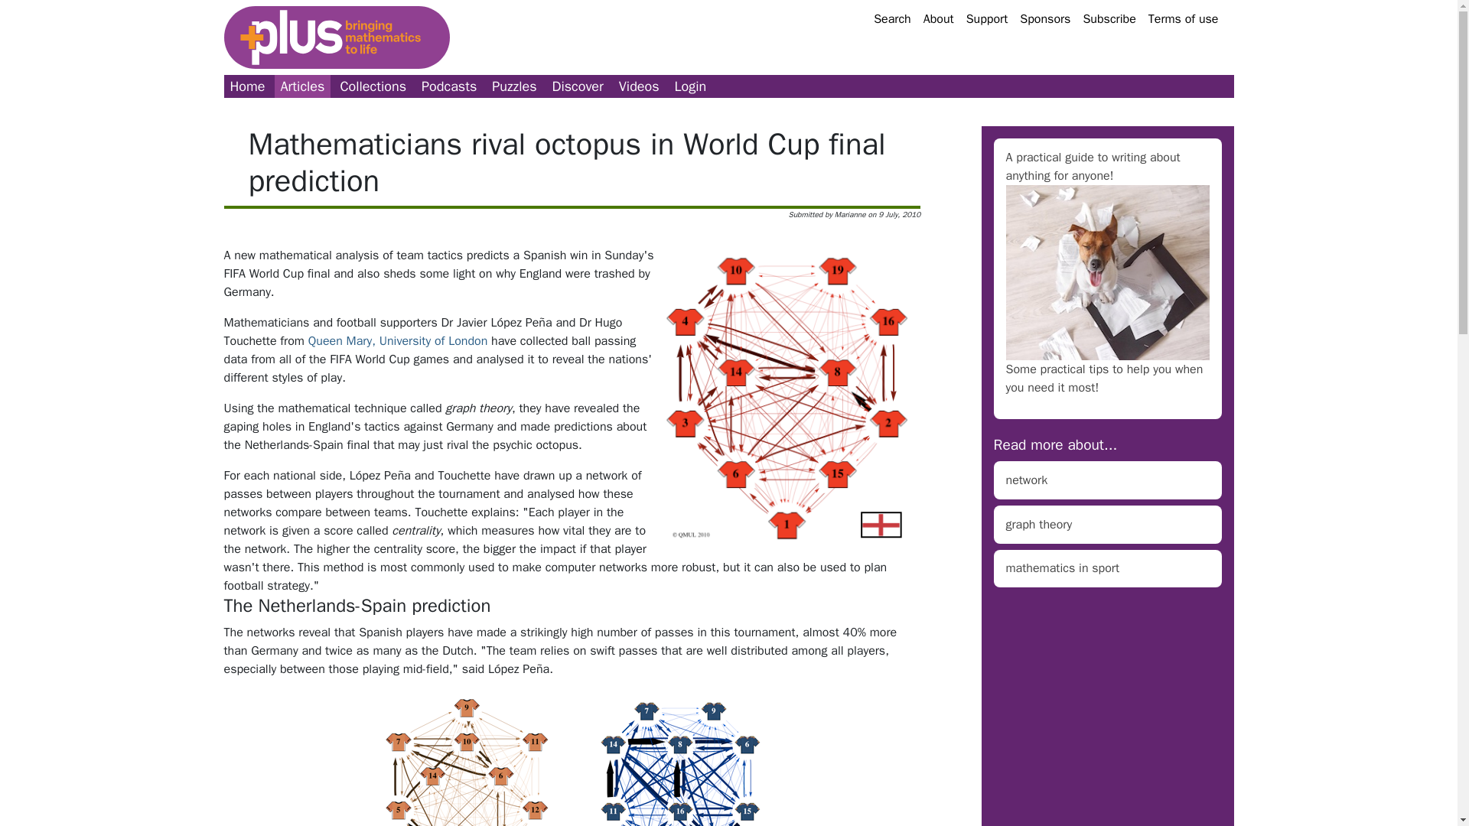 This screenshot has width=1469, height=826. Describe the element at coordinates (514, 86) in the screenshot. I see `Puzzles` at that location.